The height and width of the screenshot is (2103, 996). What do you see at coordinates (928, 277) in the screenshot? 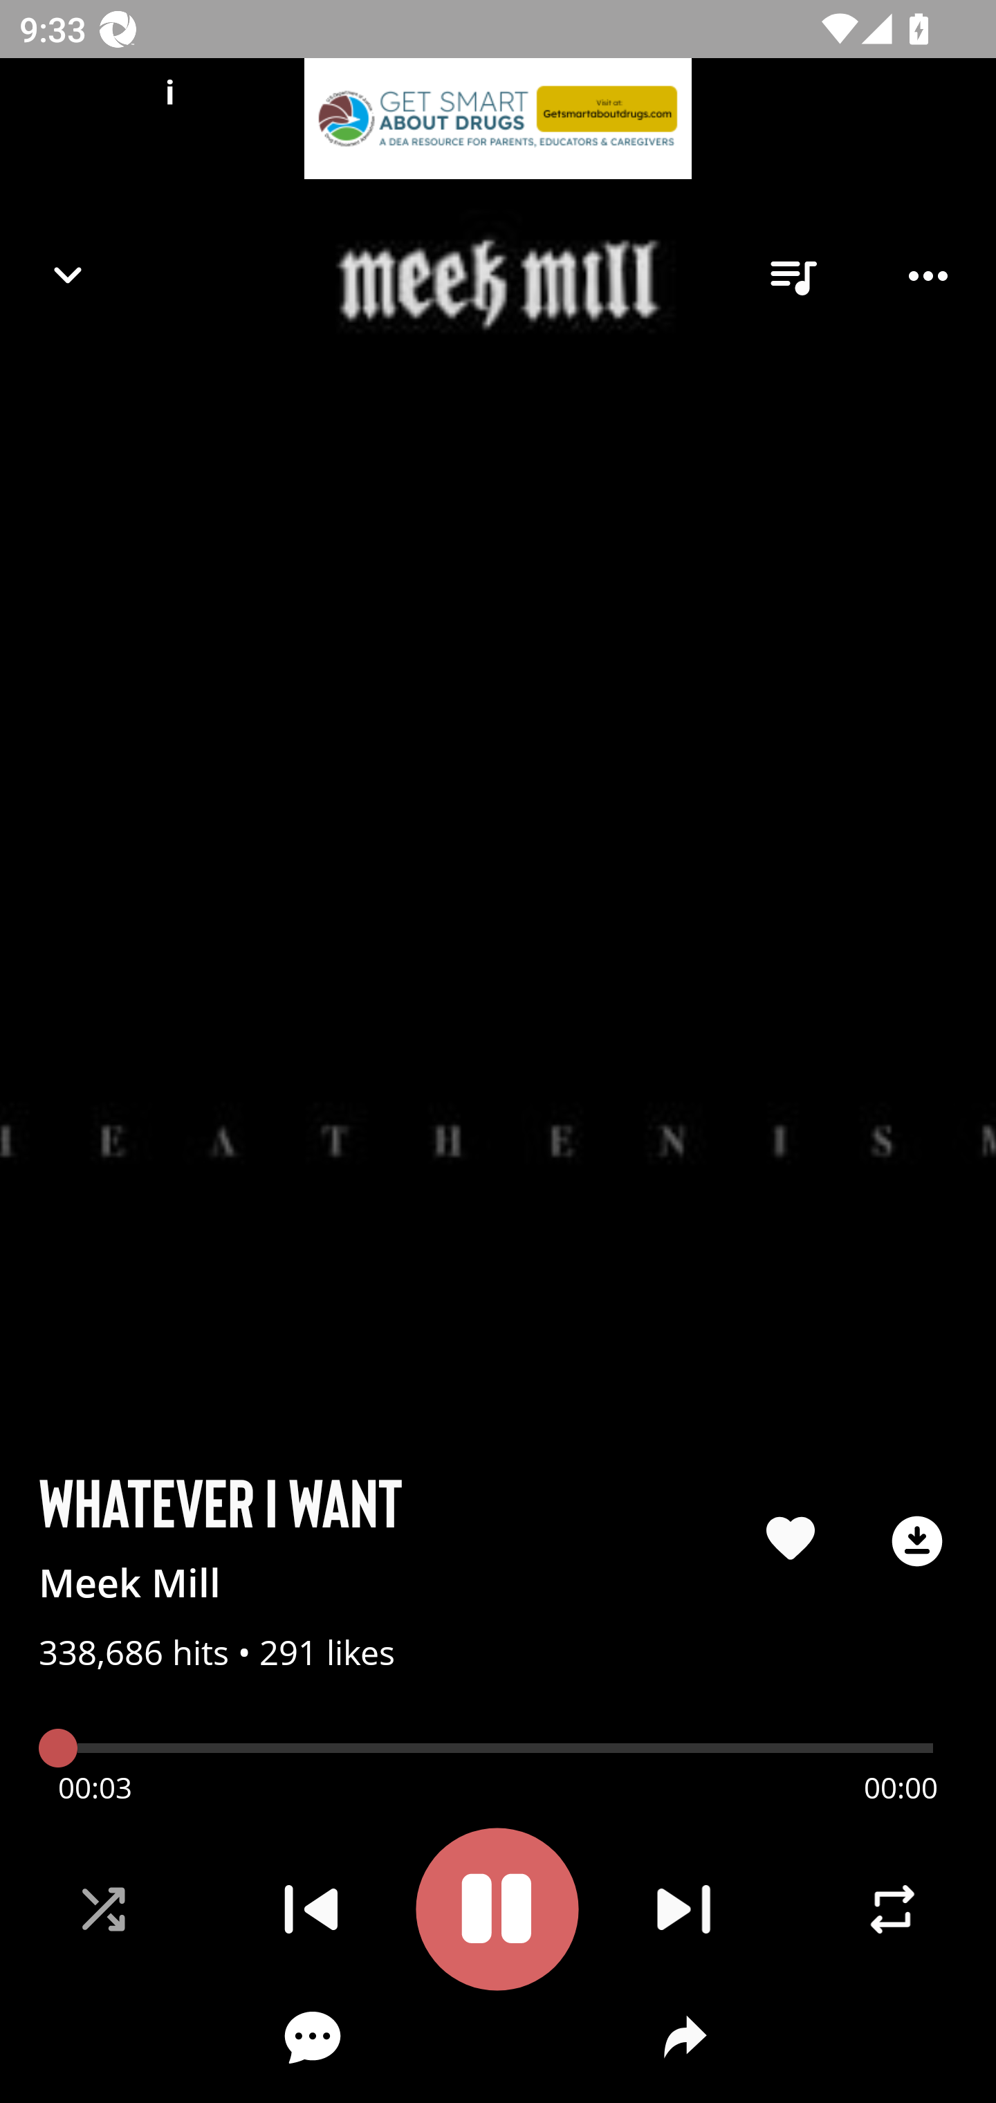
I see `Player options` at bounding box center [928, 277].